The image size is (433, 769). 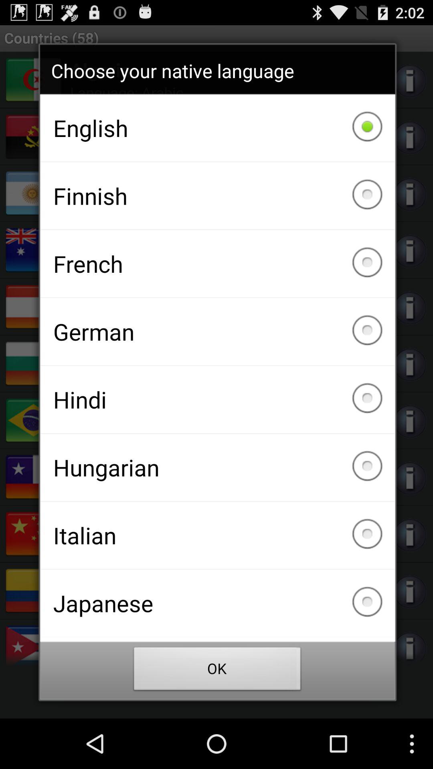 I want to click on click item below the korean item, so click(x=217, y=671).